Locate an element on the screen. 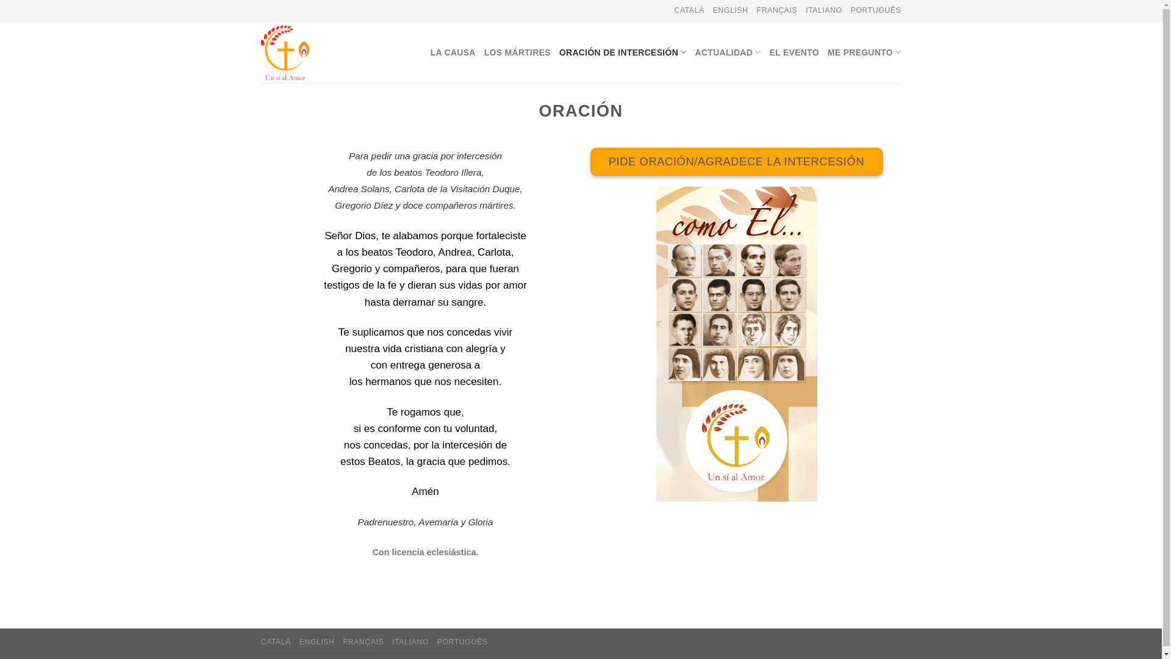 Image resolution: width=1171 pixels, height=659 pixels. ITALIANO is located at coordinates (410, 642).